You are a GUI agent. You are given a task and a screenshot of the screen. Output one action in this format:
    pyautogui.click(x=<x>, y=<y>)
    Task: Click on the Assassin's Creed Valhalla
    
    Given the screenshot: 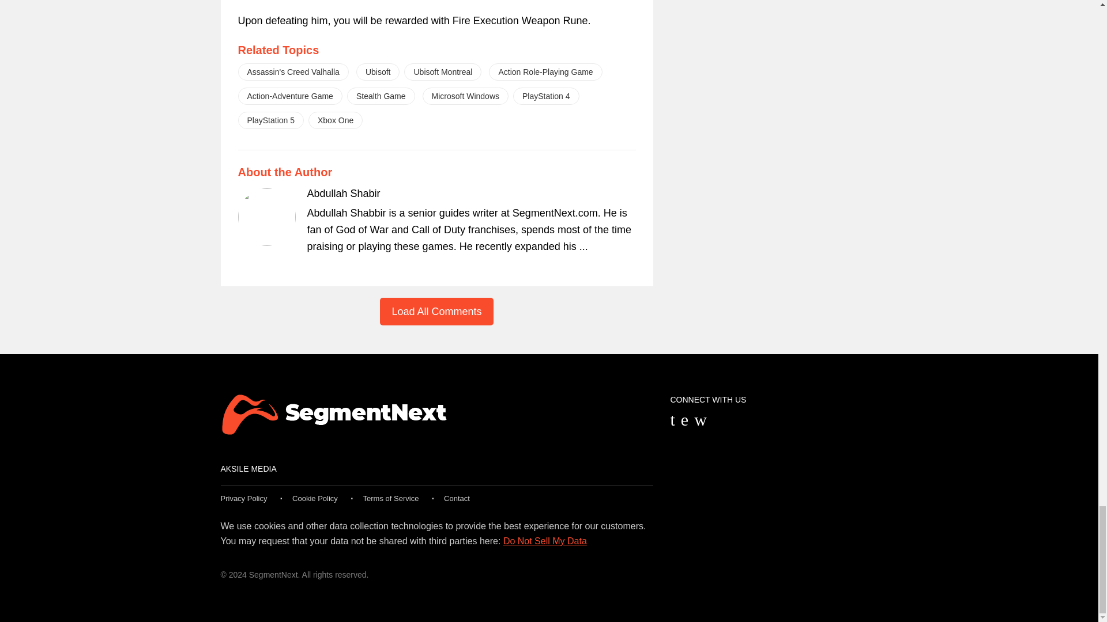 What is the action you would take?
    pyautogui.click(x=293, y=72)
    